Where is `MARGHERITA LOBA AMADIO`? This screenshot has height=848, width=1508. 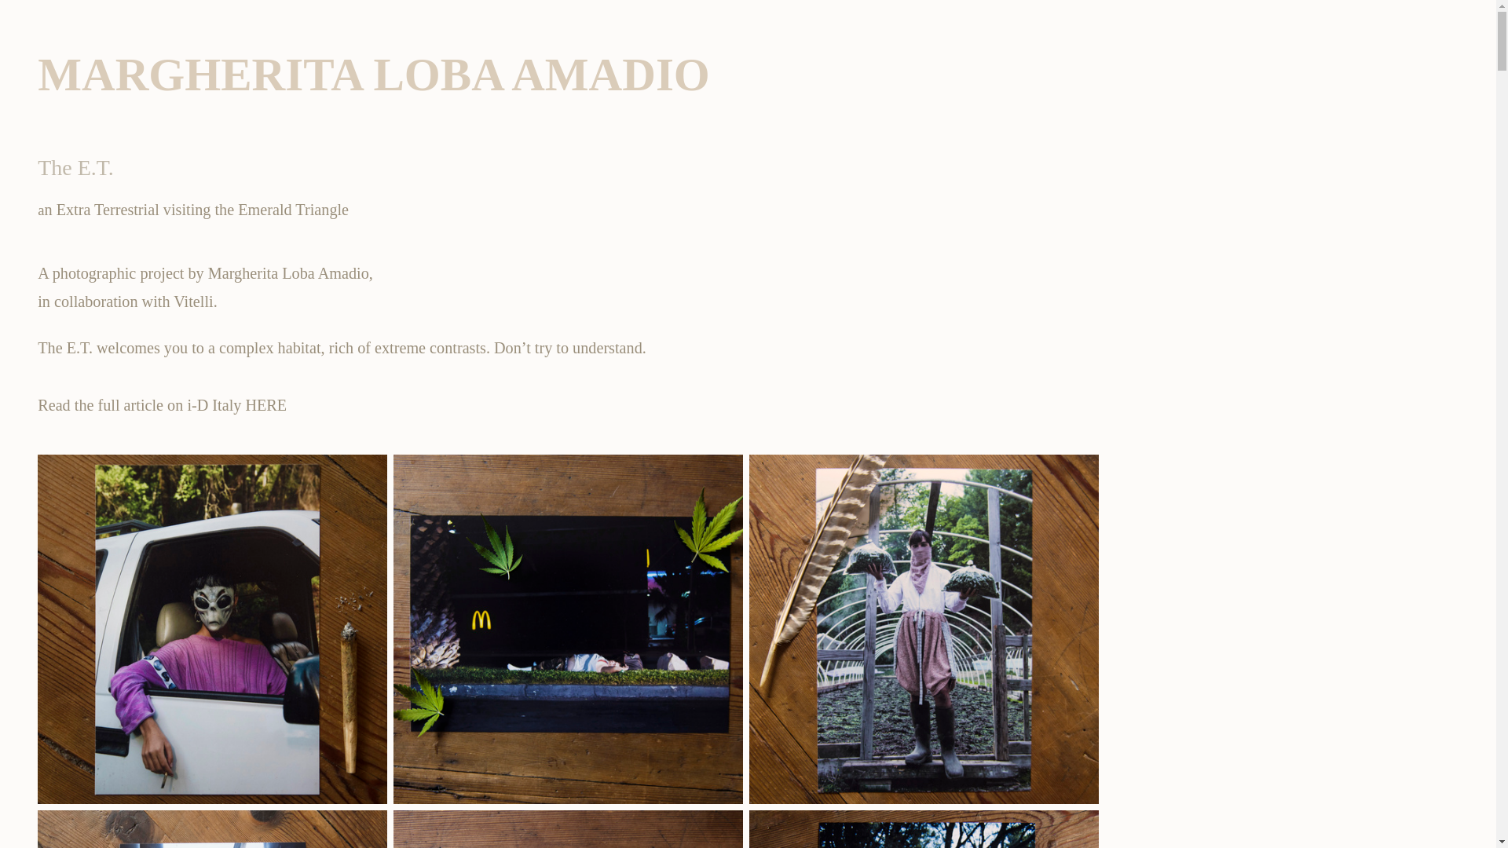
MARGHERITA LOBA AMADIO is located at coordinates (374, 76).